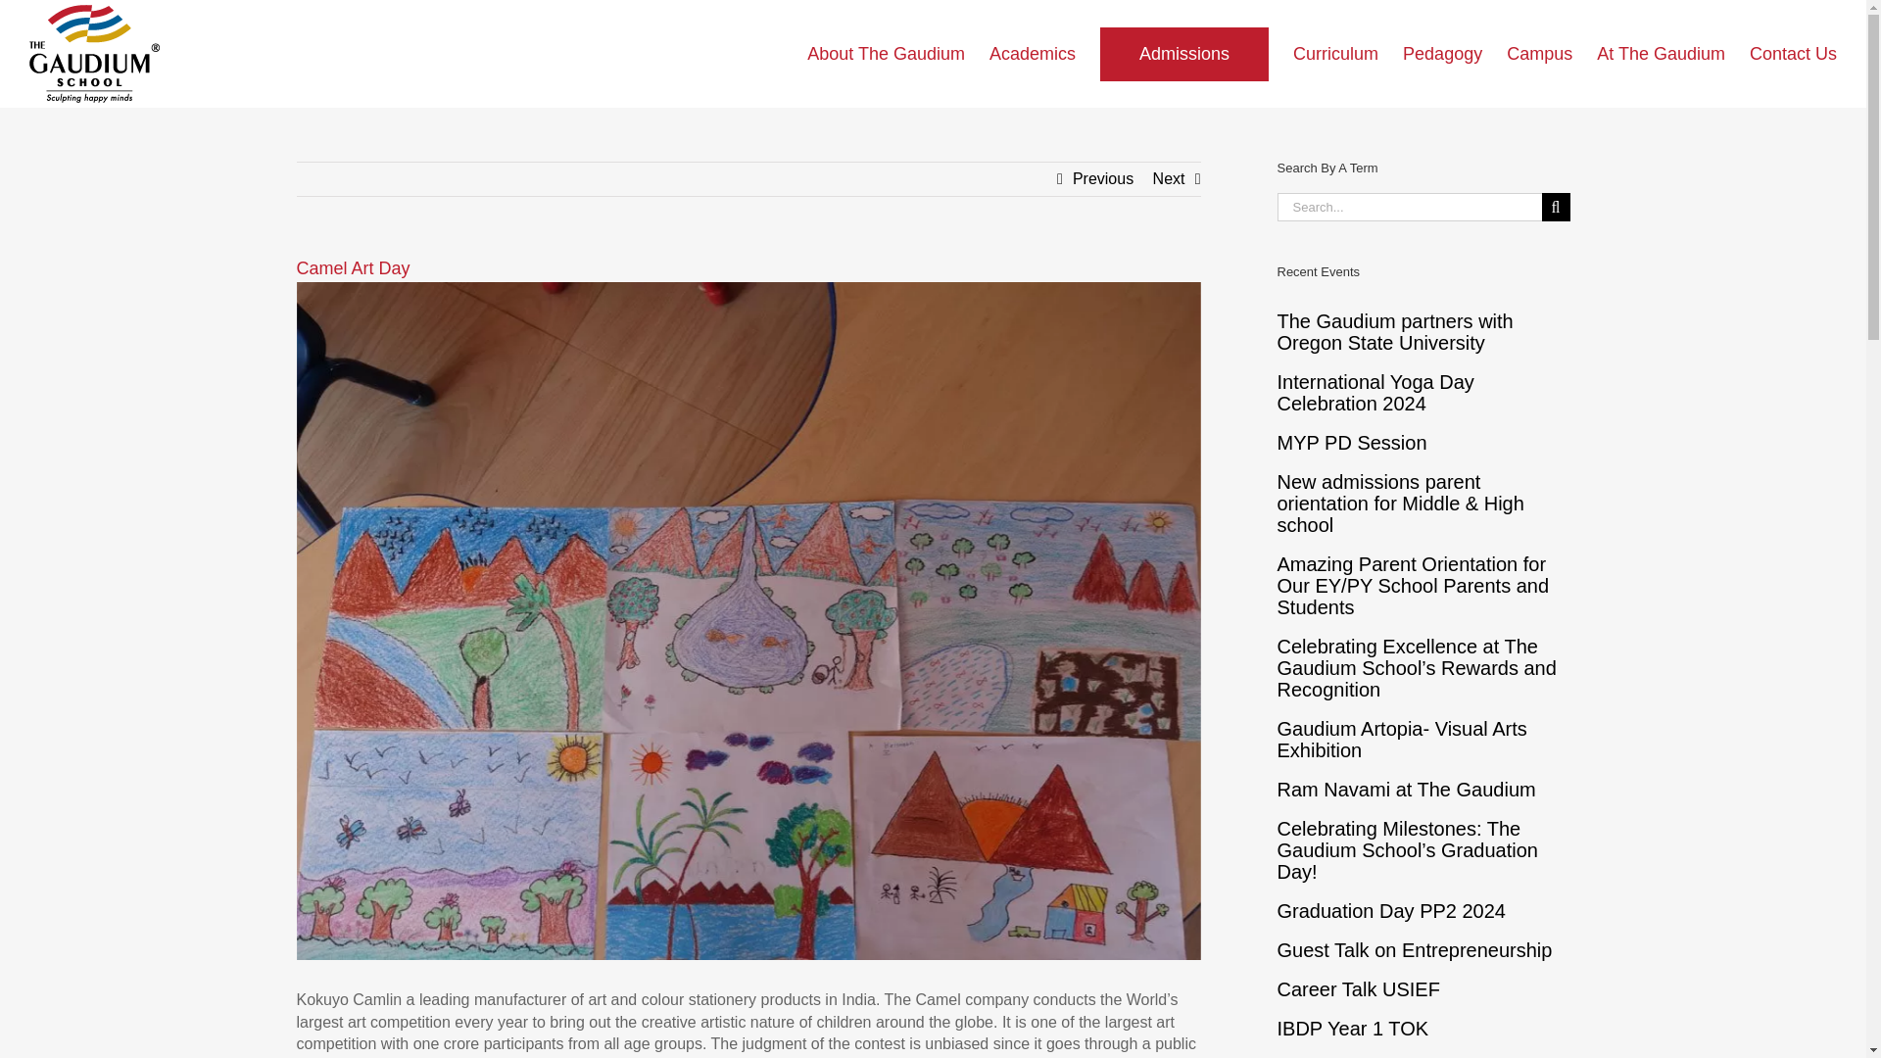  What do you see at coordinates (1661, 54) in the screenshot?
I see `At The Gaudium` at bounding box center [1661, 54].